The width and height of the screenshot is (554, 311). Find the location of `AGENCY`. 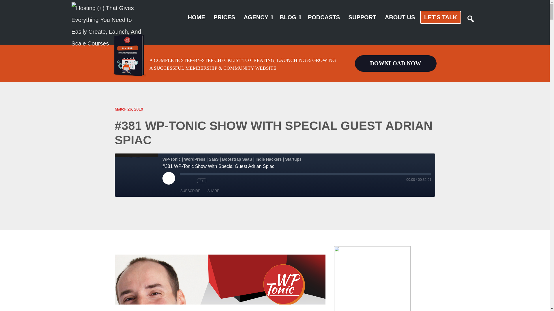

AGENCY is located at coordinates (256, 17).